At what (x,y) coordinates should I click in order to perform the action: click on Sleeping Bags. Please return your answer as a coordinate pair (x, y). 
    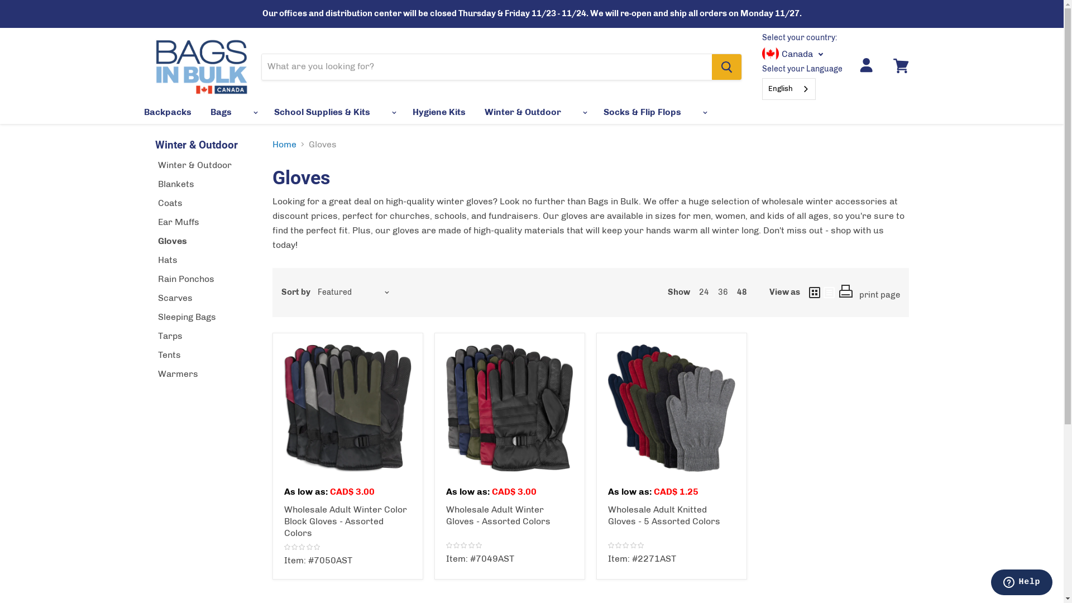
    Looking at the image, I should click on (186, 317).